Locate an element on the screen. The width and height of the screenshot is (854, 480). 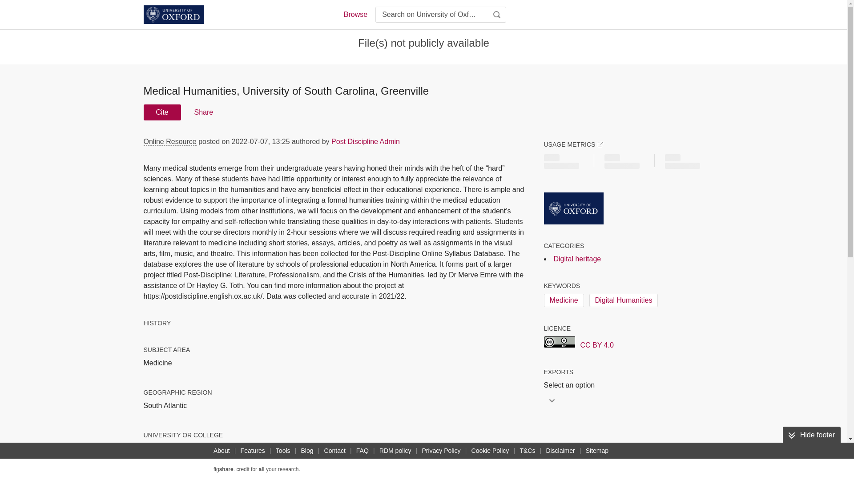
Features is located at coordinates (253, 451).